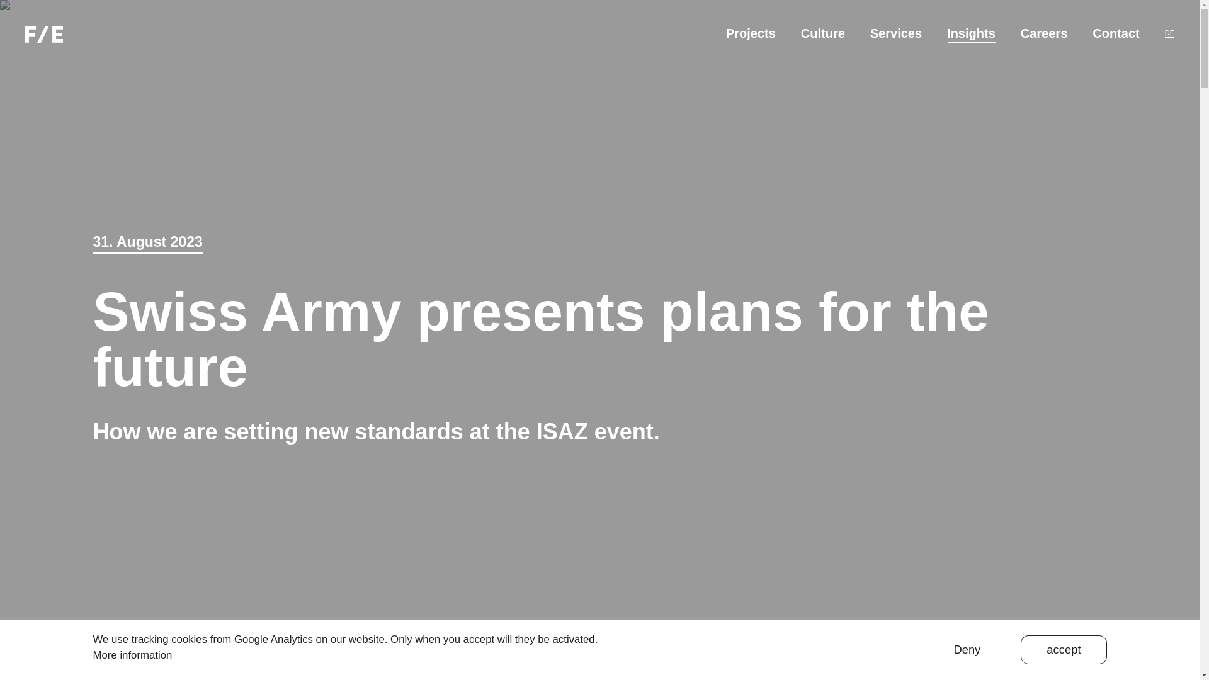 The image size is (1209, 680). Describe the element at coordinates (43, 33) in the screenshot. I see `Home` at that location.